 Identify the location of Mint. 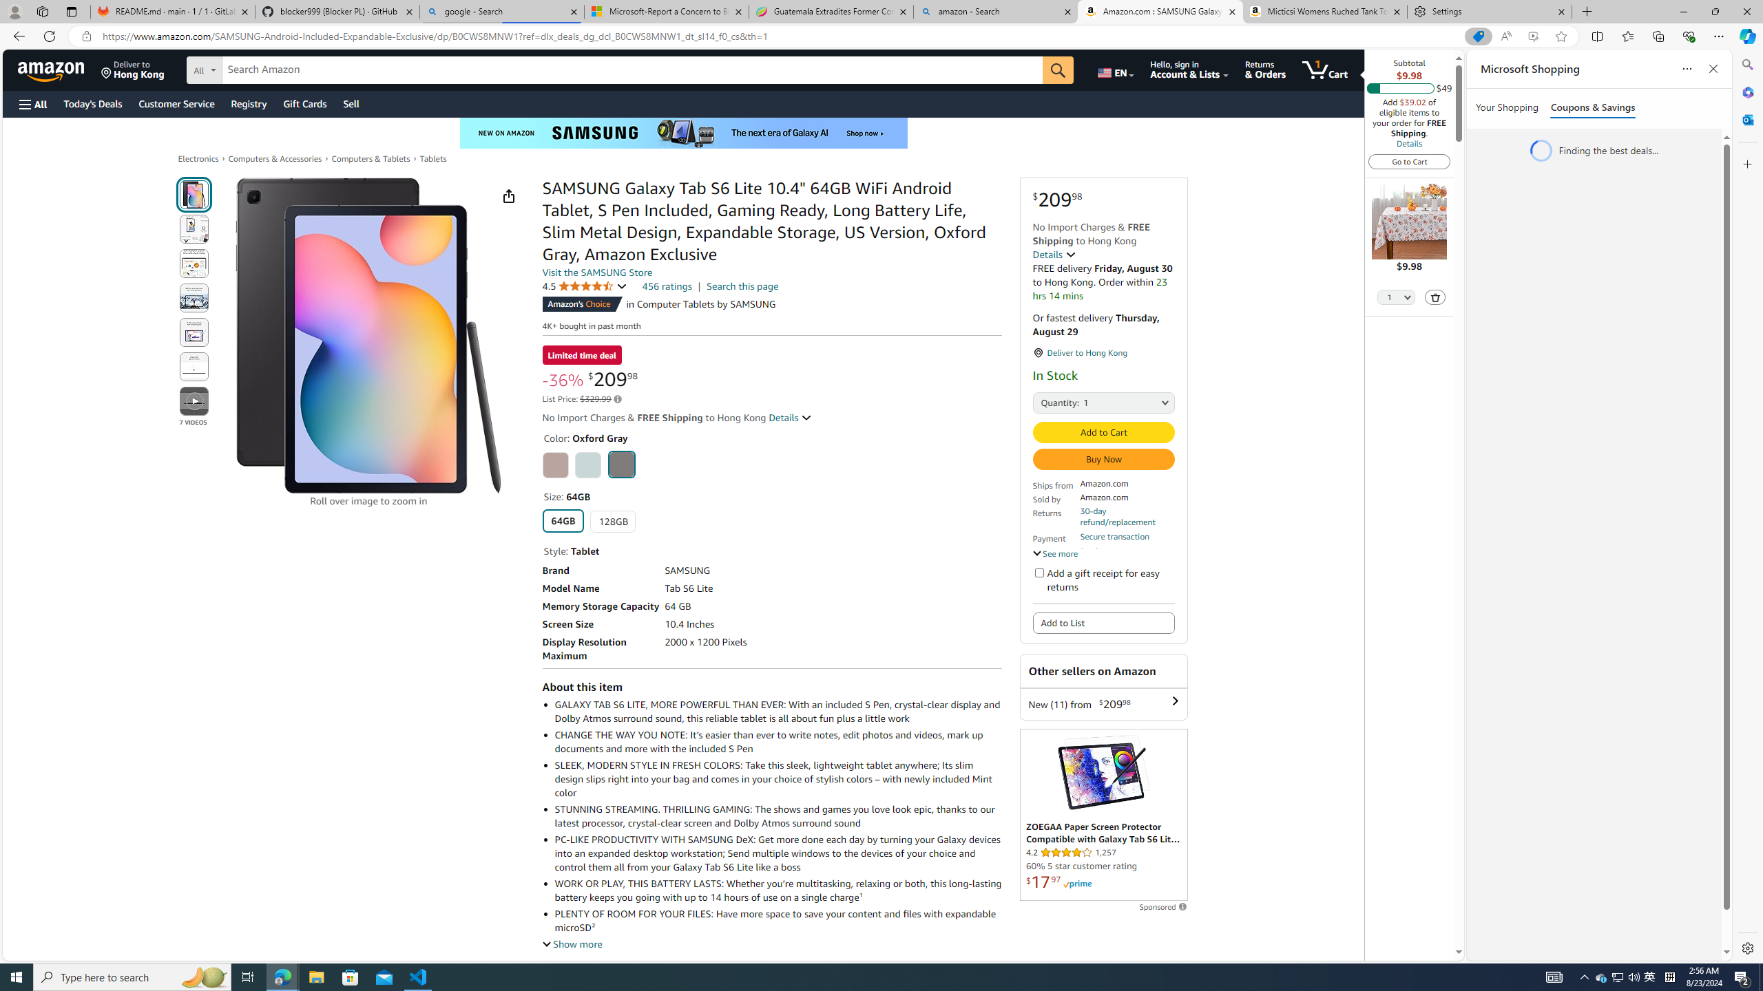
(588, 465).